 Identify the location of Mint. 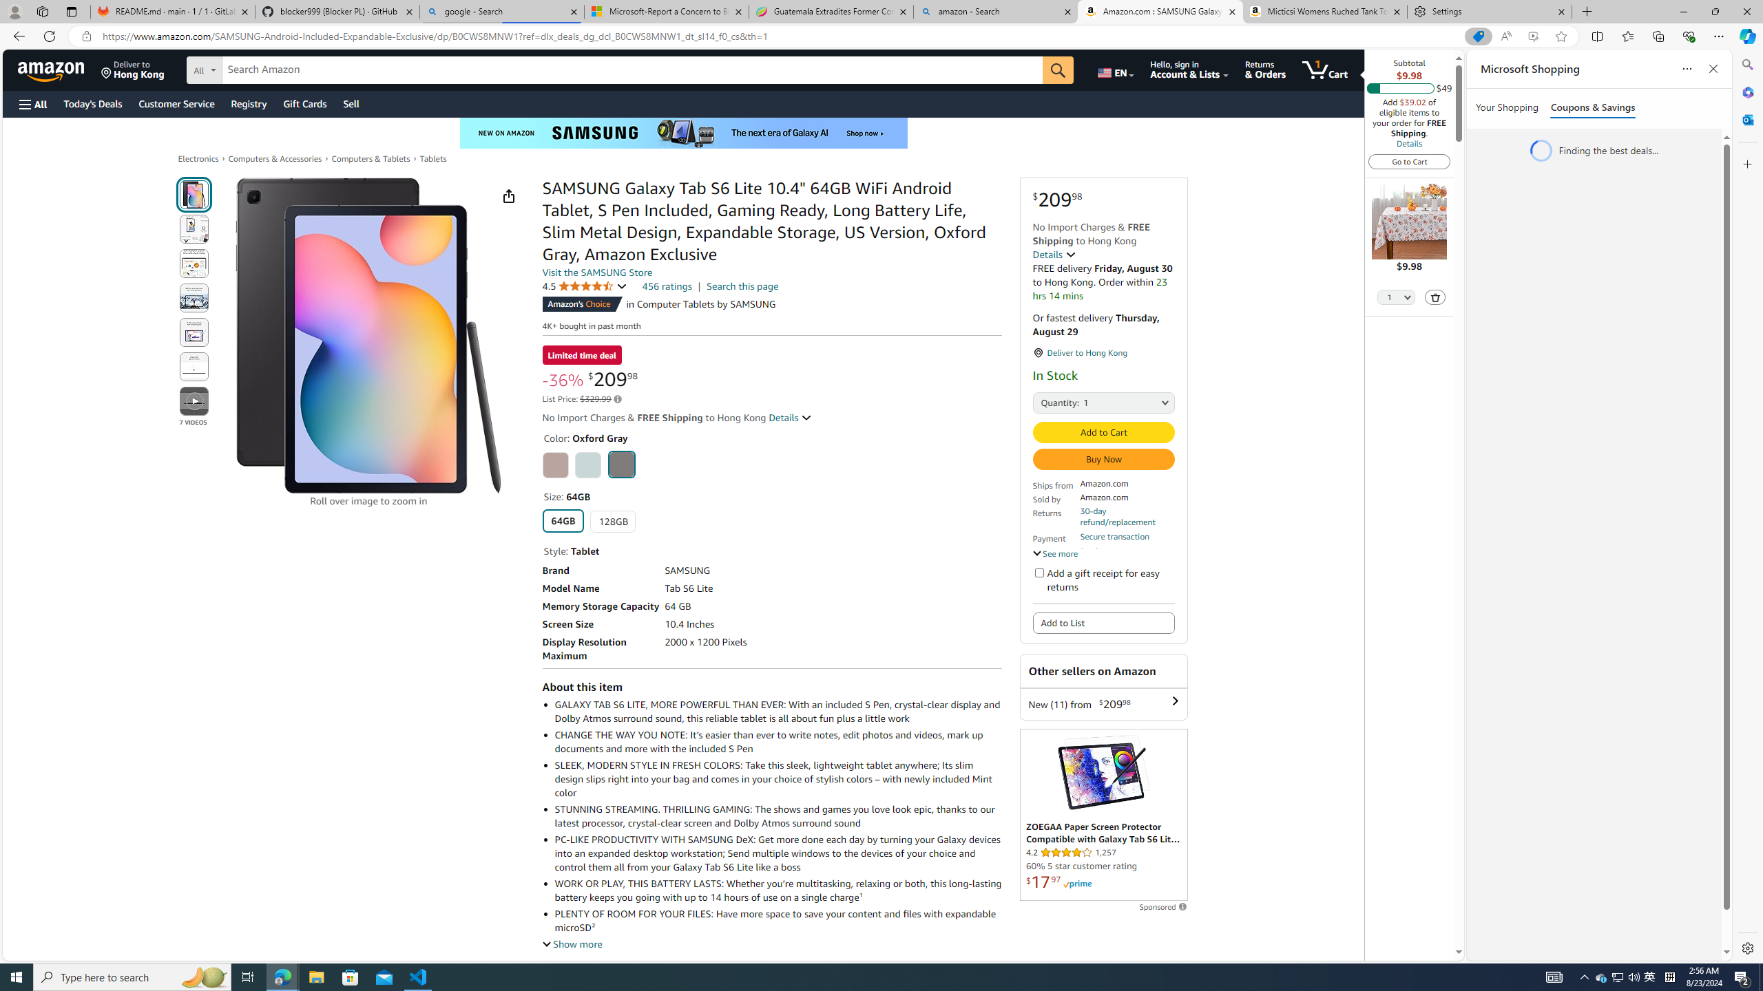
(588, 465).